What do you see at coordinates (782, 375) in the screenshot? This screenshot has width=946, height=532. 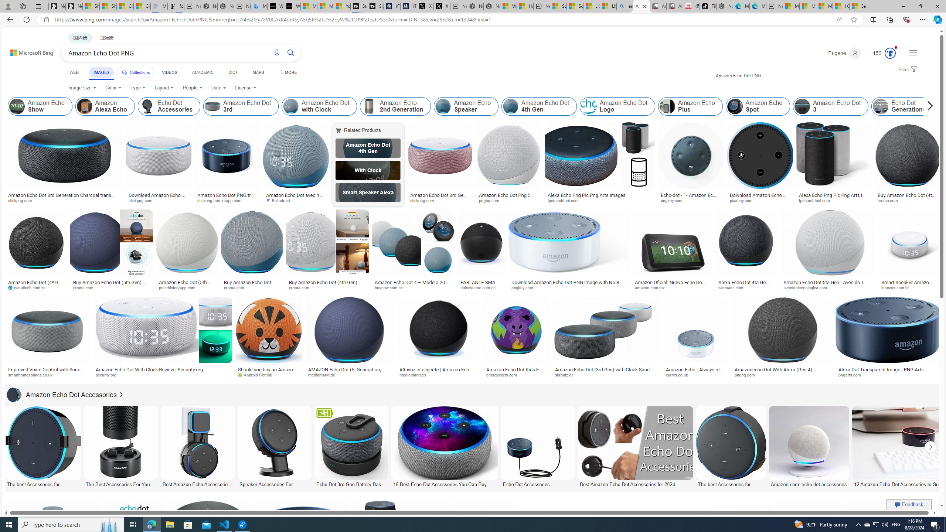 I see `pnghq.com` at bounding box center [782, 375].